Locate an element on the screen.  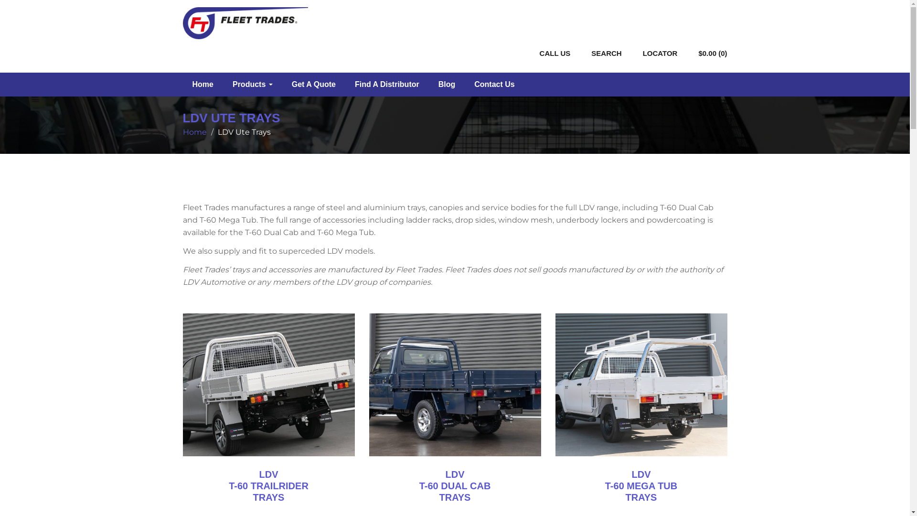
Home is located at coordinates (194, 132).